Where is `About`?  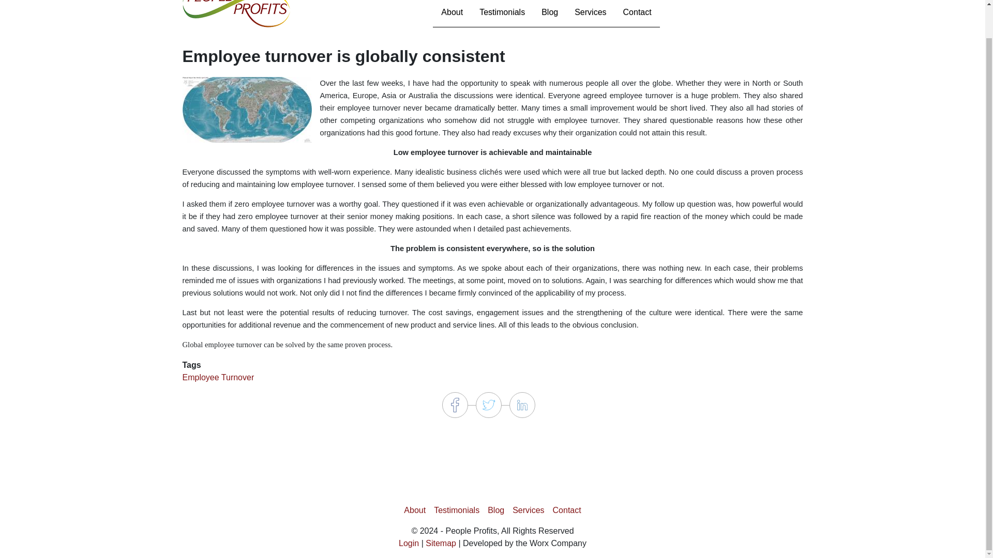
About is located at coordinates (415, 509).